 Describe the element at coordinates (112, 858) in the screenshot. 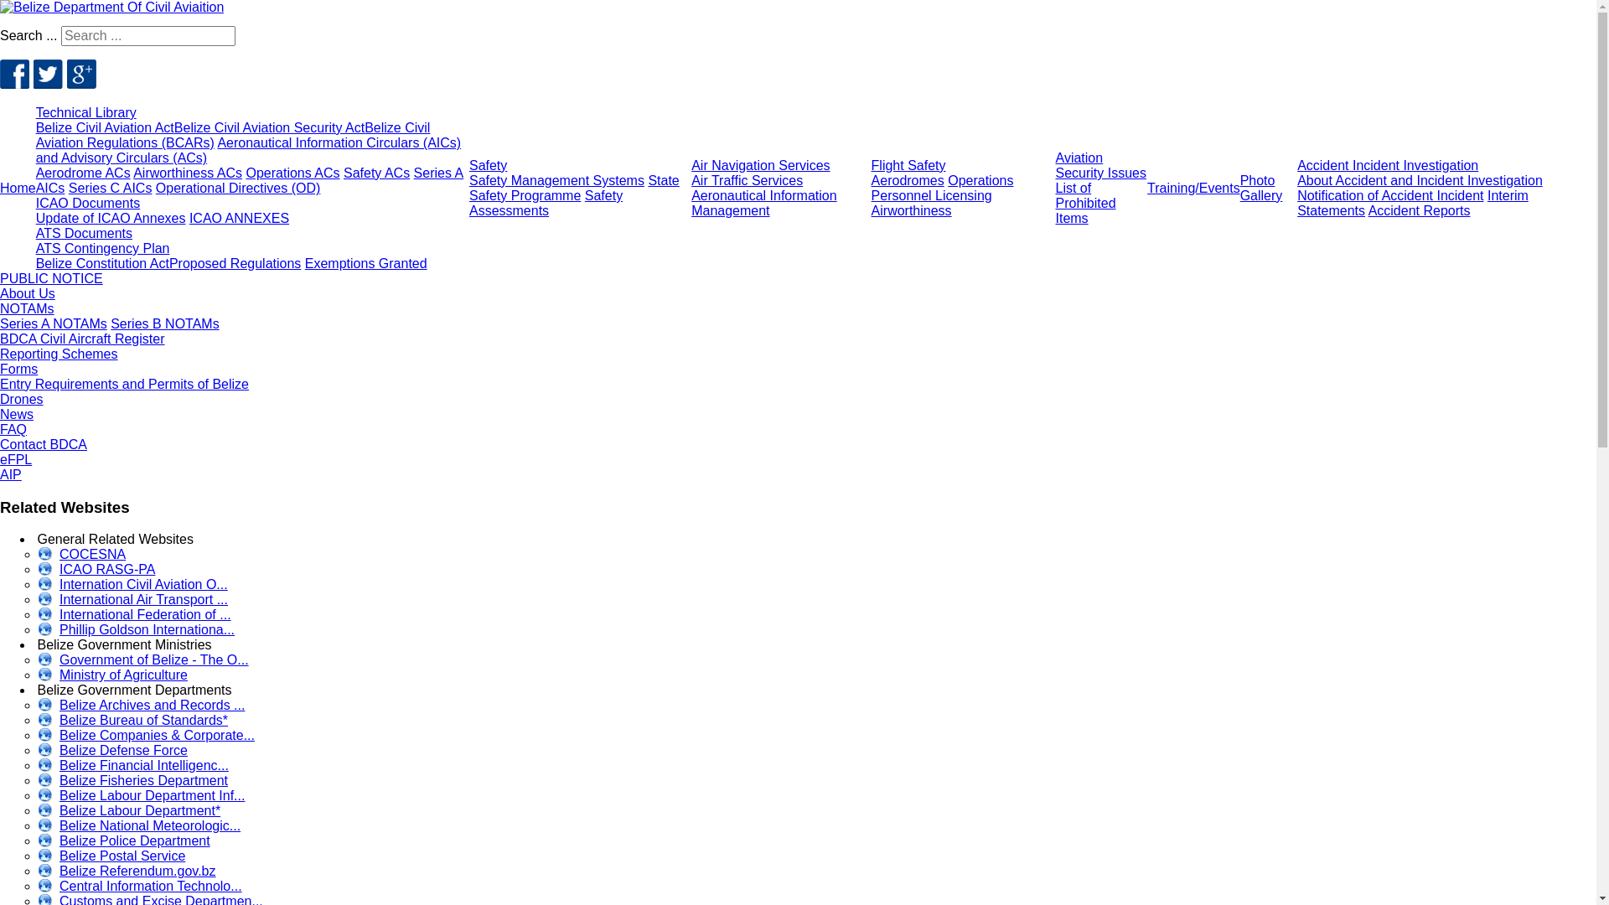

I see `Belize Postal Service` at that location.